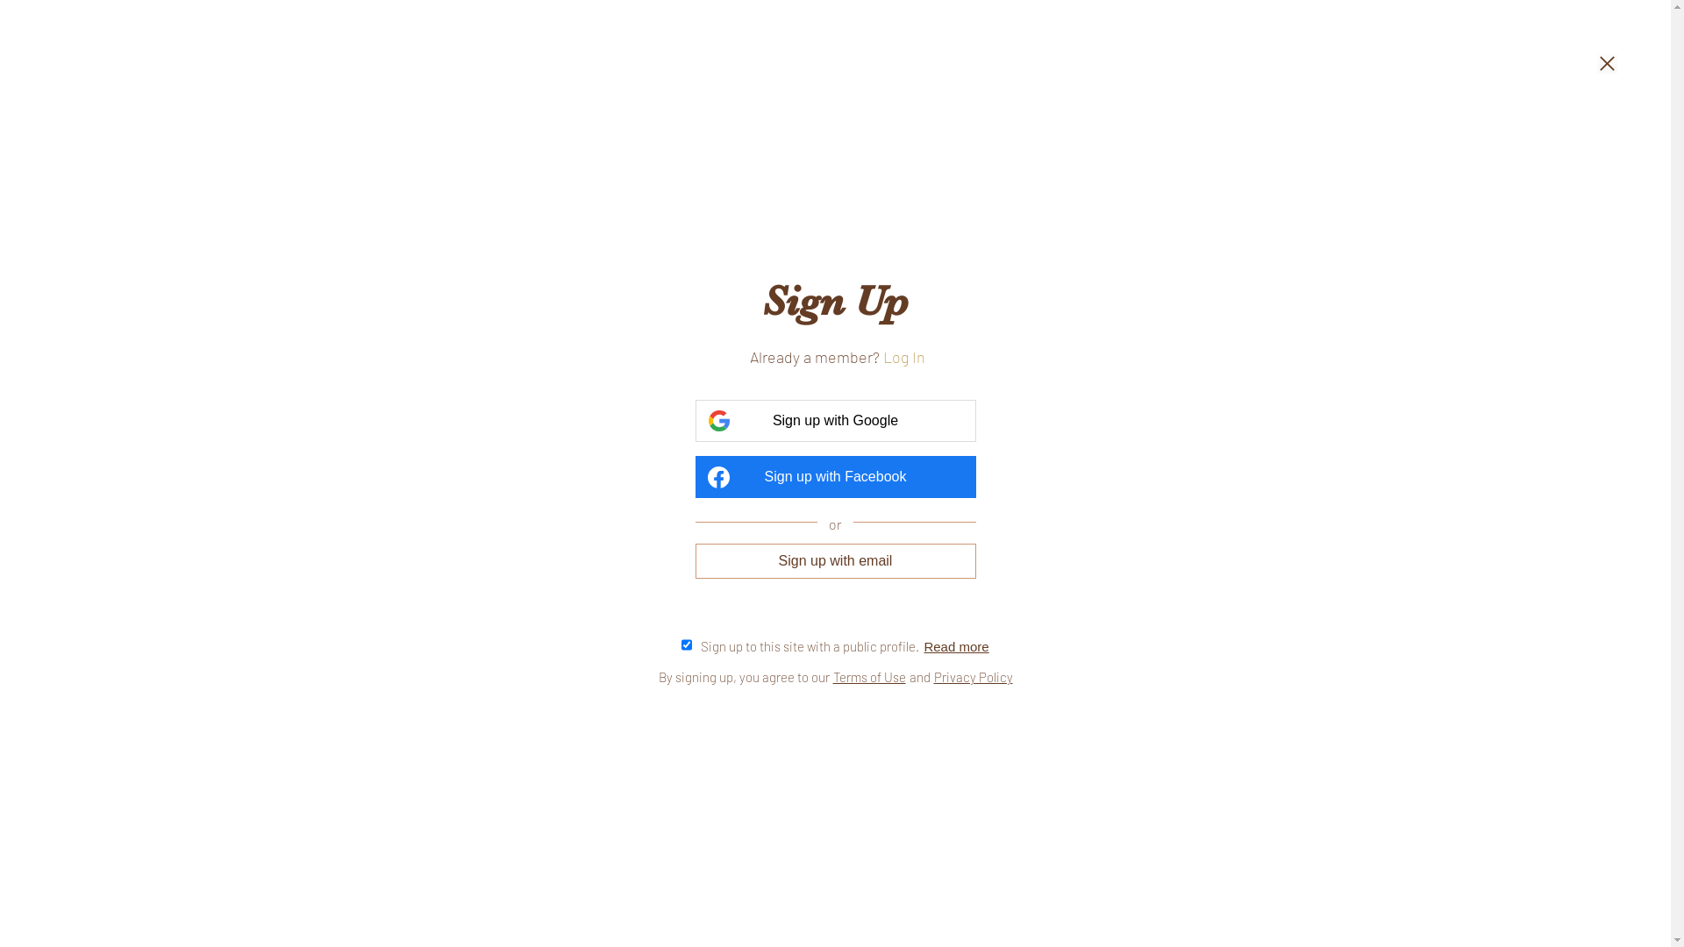  What do you see at coordinates (835, 477) in the screenshot?
I see `Sign up with Facebook` at bounding box center [835, 477].